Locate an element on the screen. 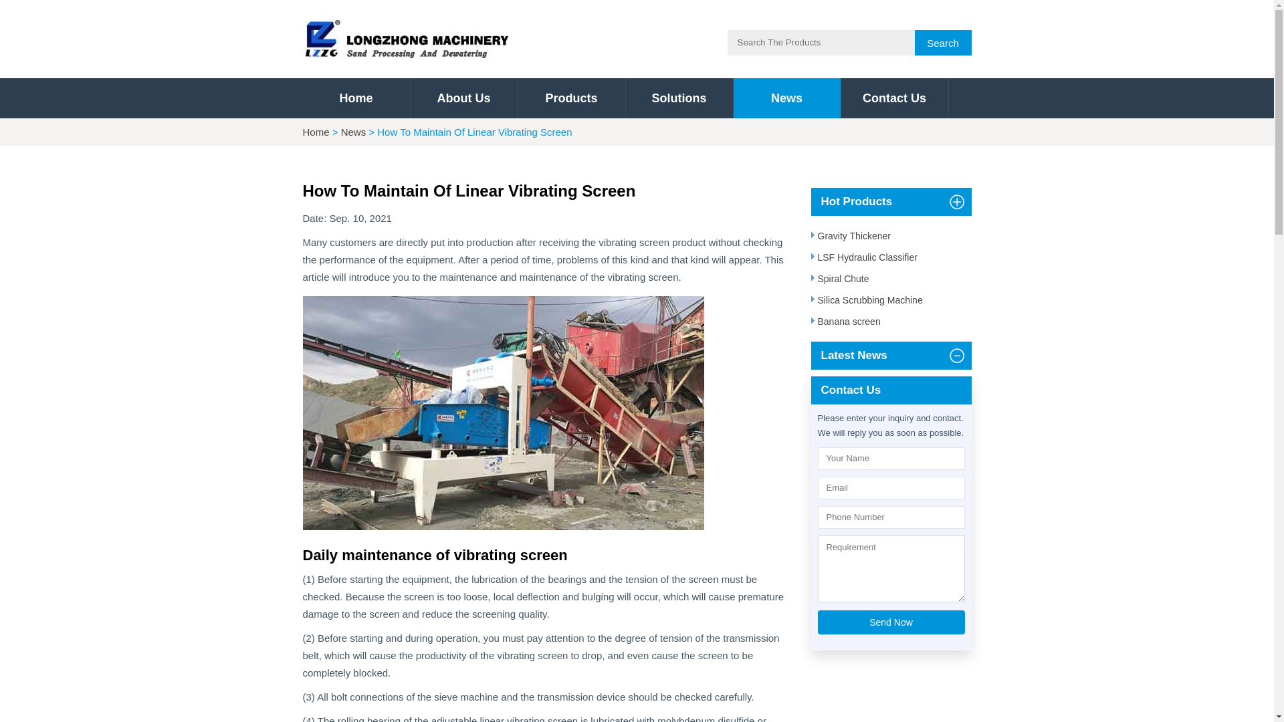  About Us is located at coordinates (464, 98).